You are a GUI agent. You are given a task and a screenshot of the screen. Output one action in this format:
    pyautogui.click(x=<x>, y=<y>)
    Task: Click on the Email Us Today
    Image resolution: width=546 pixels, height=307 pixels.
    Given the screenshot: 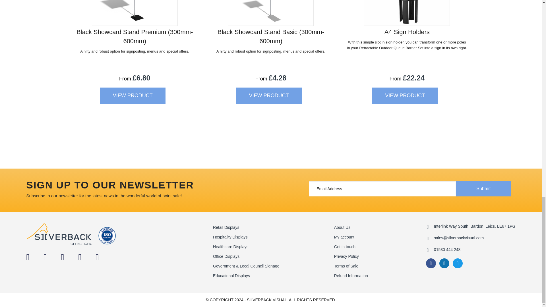 What is the action you would take?
    pyautogui.click(x=459, y=238)
    